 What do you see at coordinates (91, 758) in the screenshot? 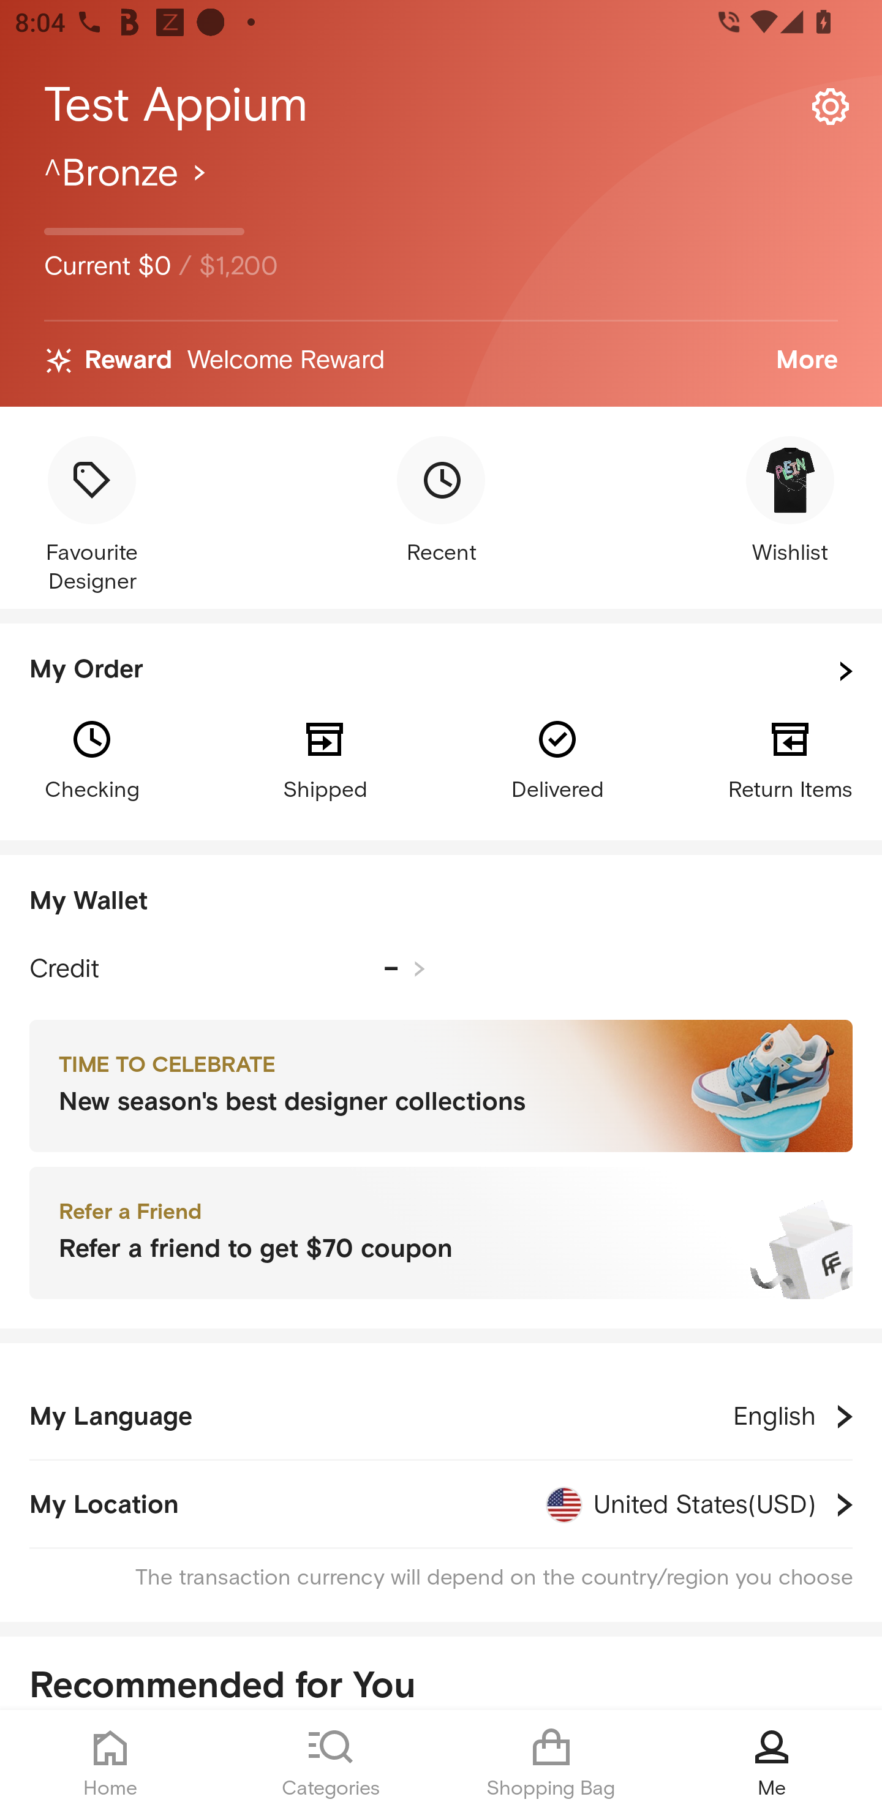
I see `Checking` at bounding box center [91, 758].